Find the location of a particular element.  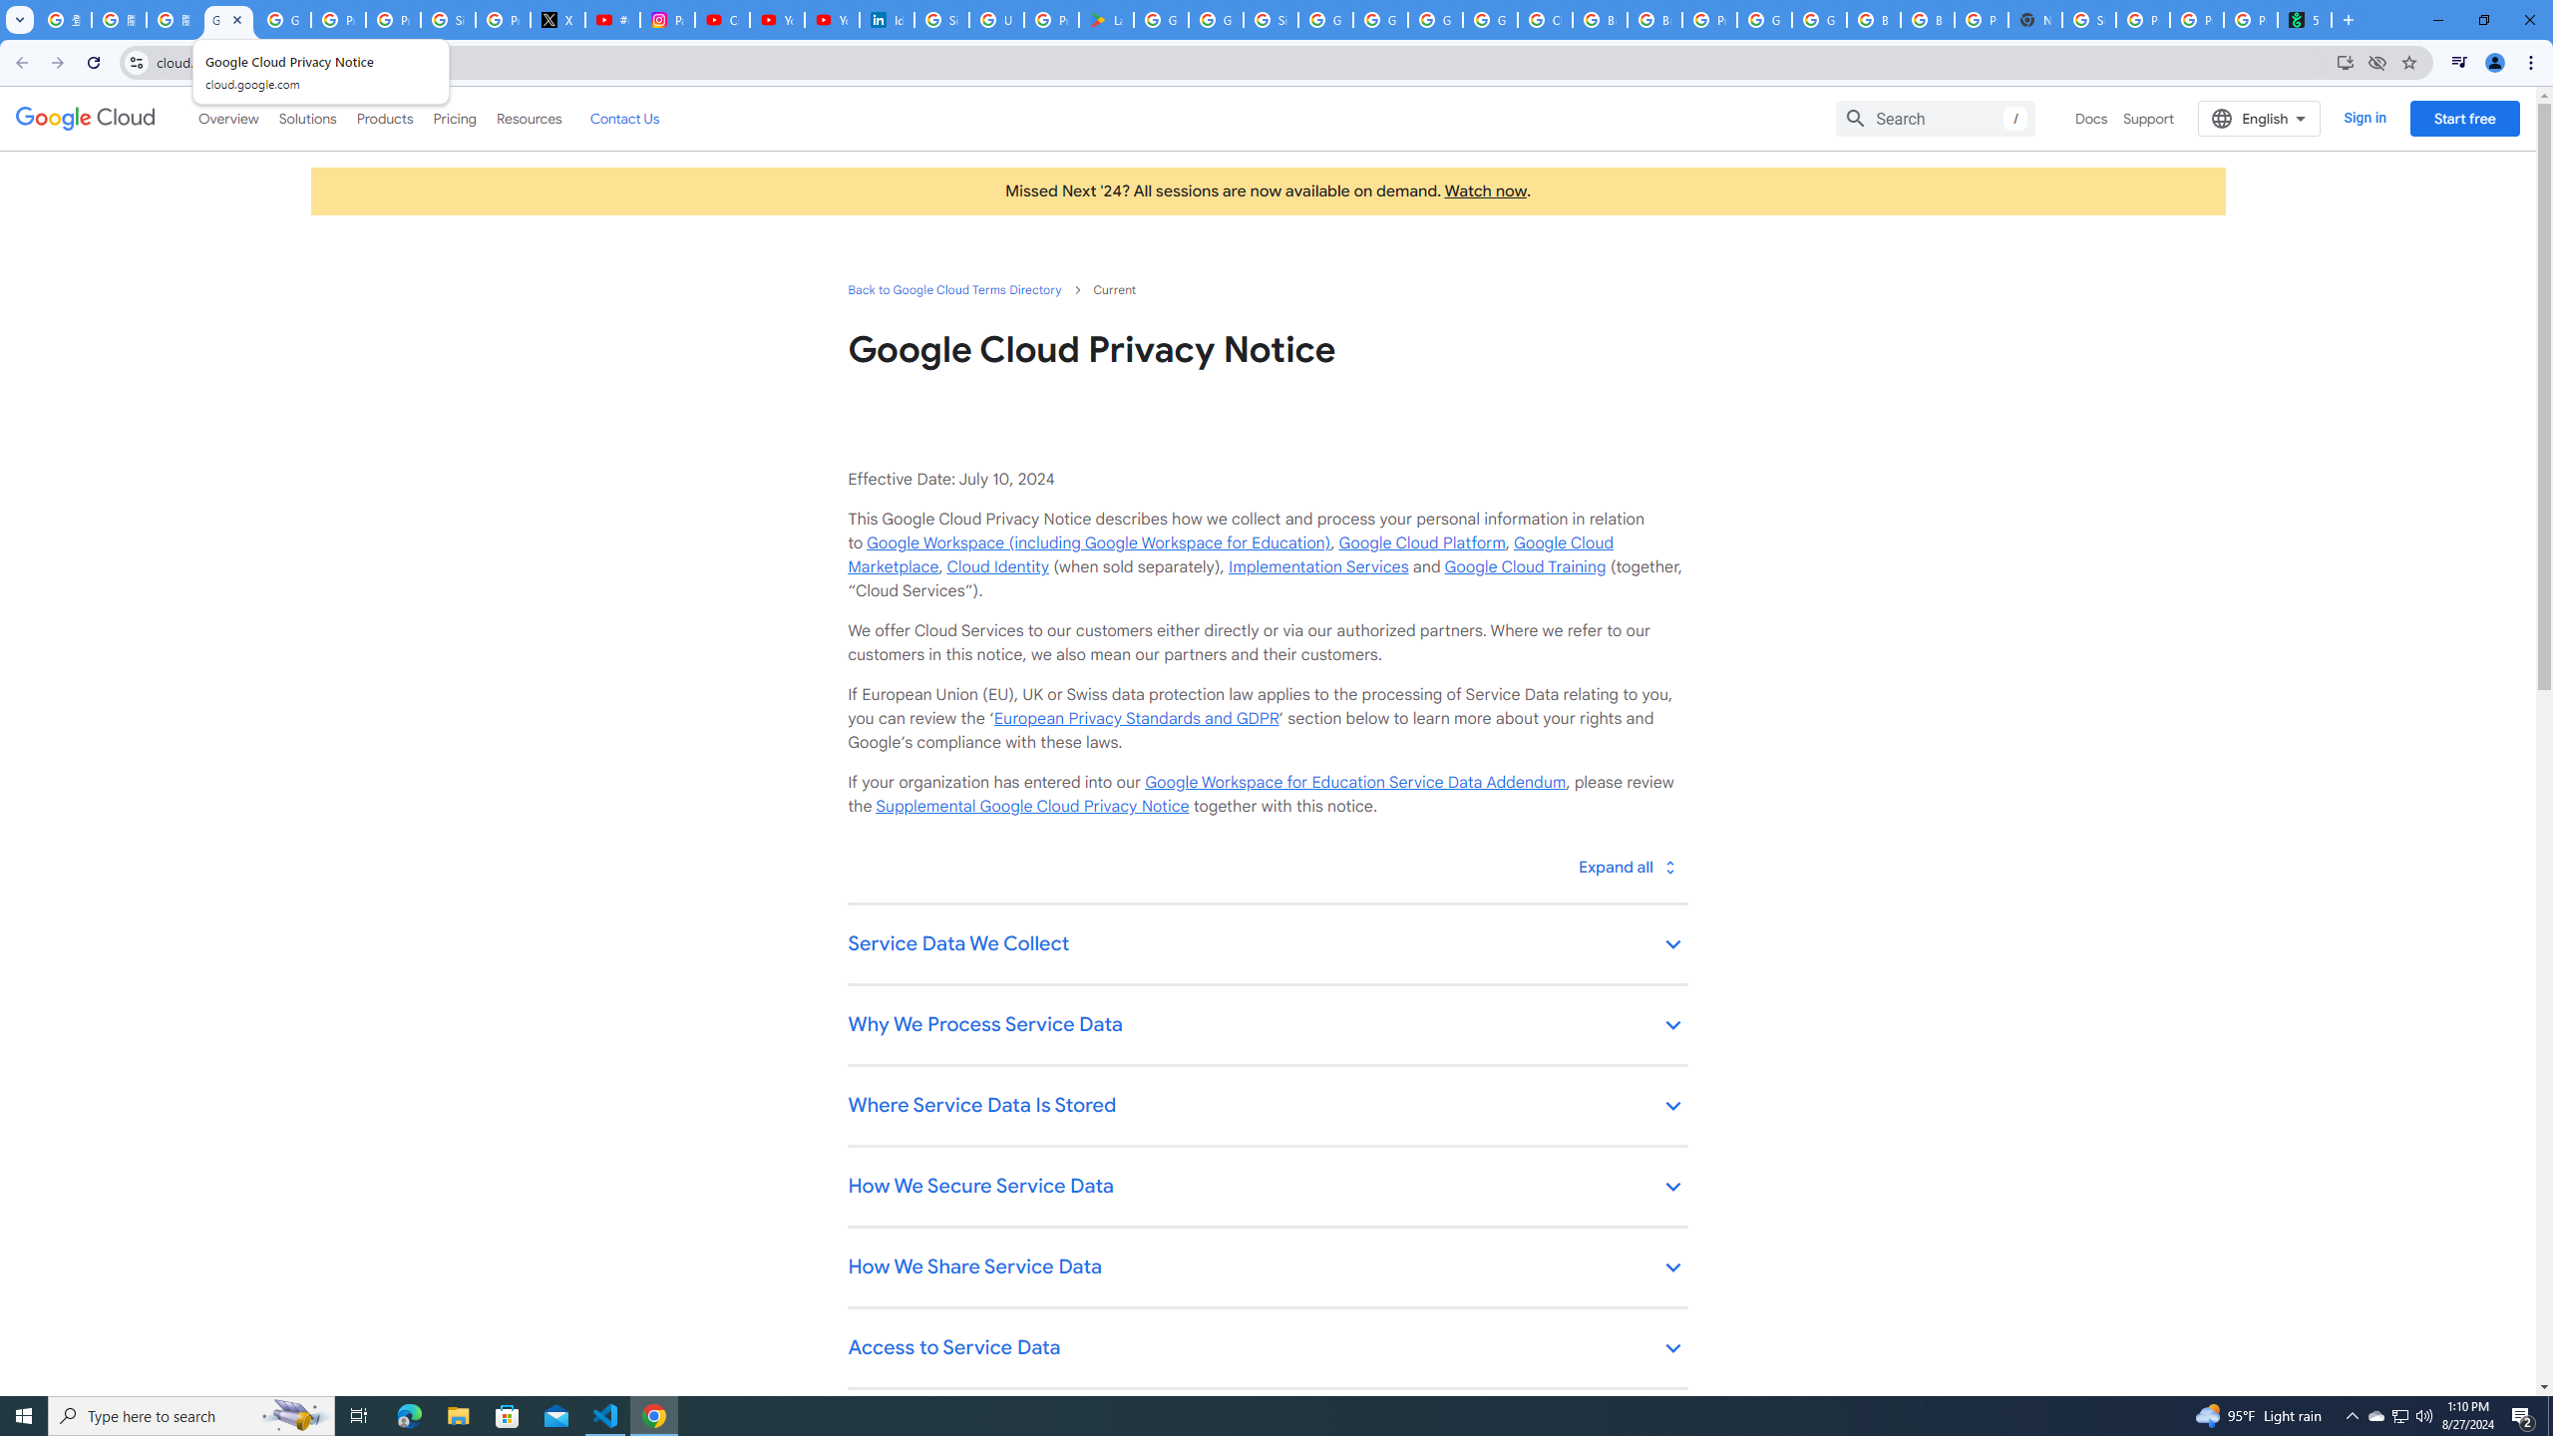

Google Cloud is located at coordinates (86, 119).